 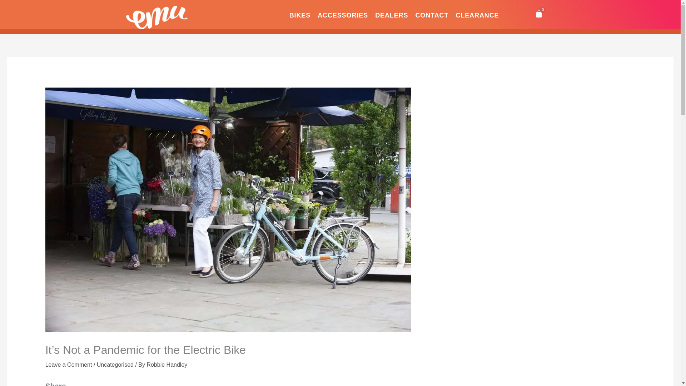 What do you see at coordinates (432, 15) in the screenshot?
I see `CONTACT` at bounding box center [432, 15].